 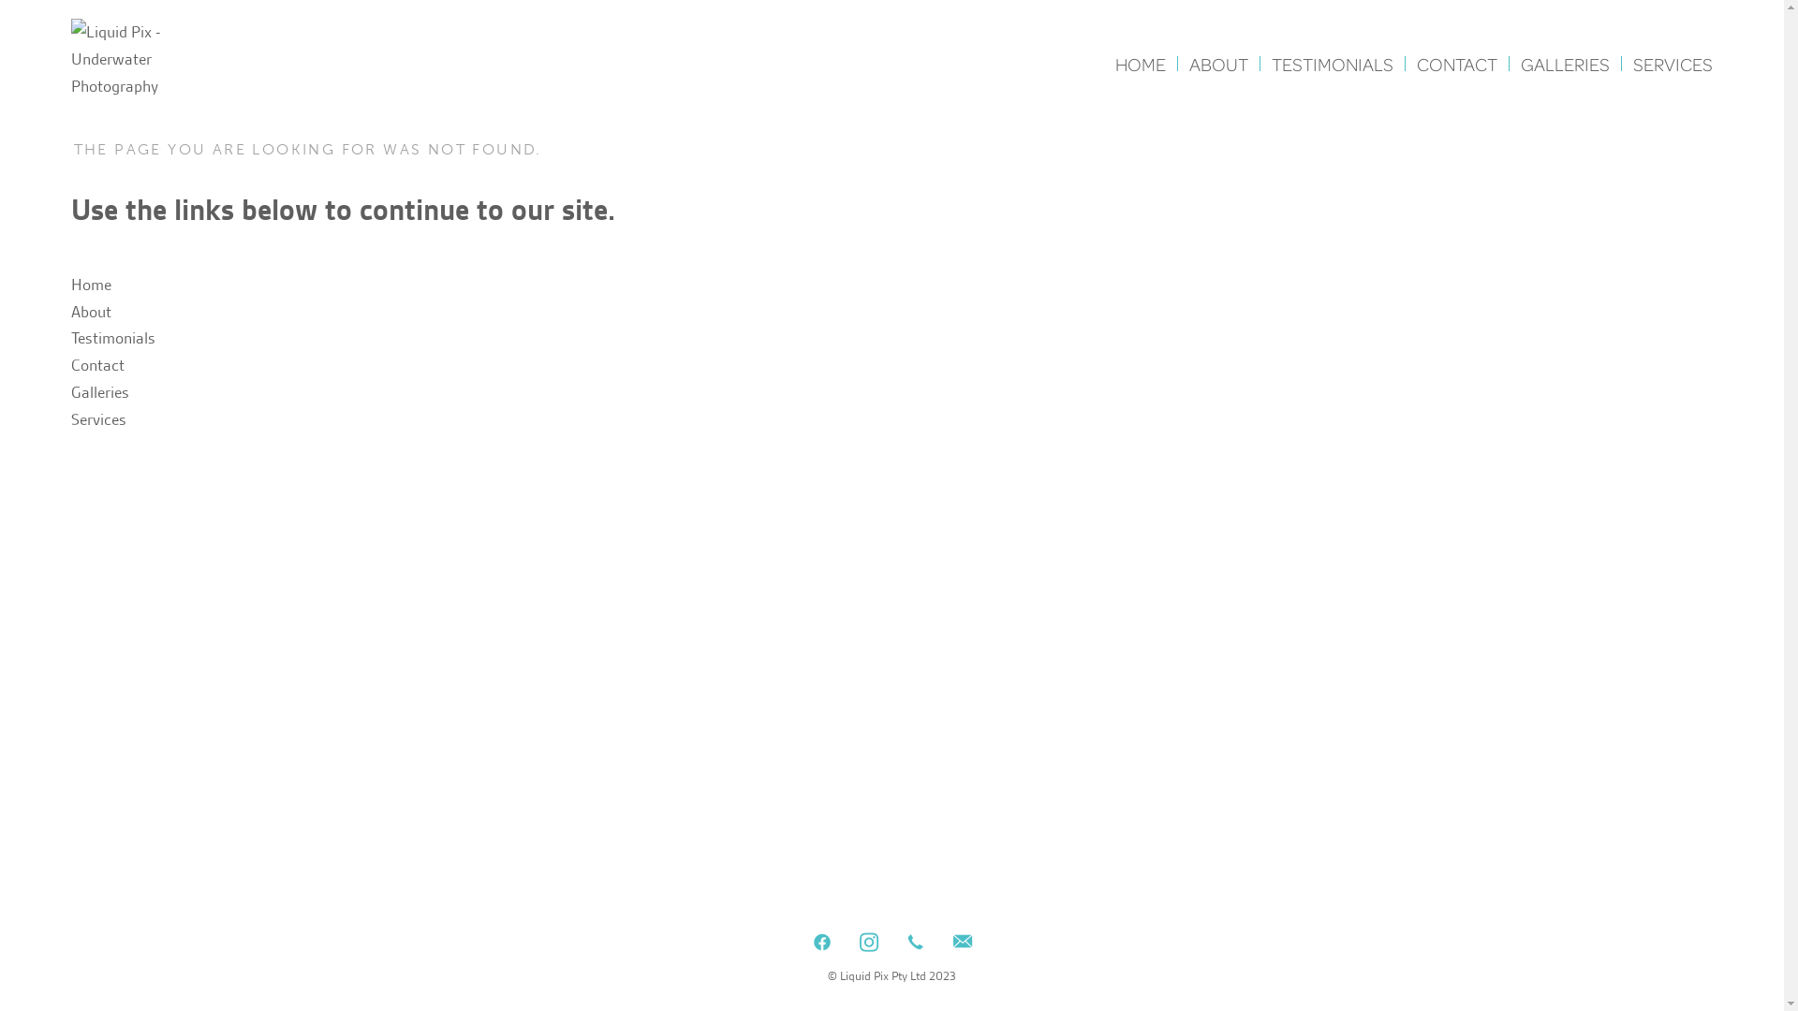 What do you see at coordinates (113, 338) in the screenshot?
I see `Testimonials` at bounding box center [113, 338].